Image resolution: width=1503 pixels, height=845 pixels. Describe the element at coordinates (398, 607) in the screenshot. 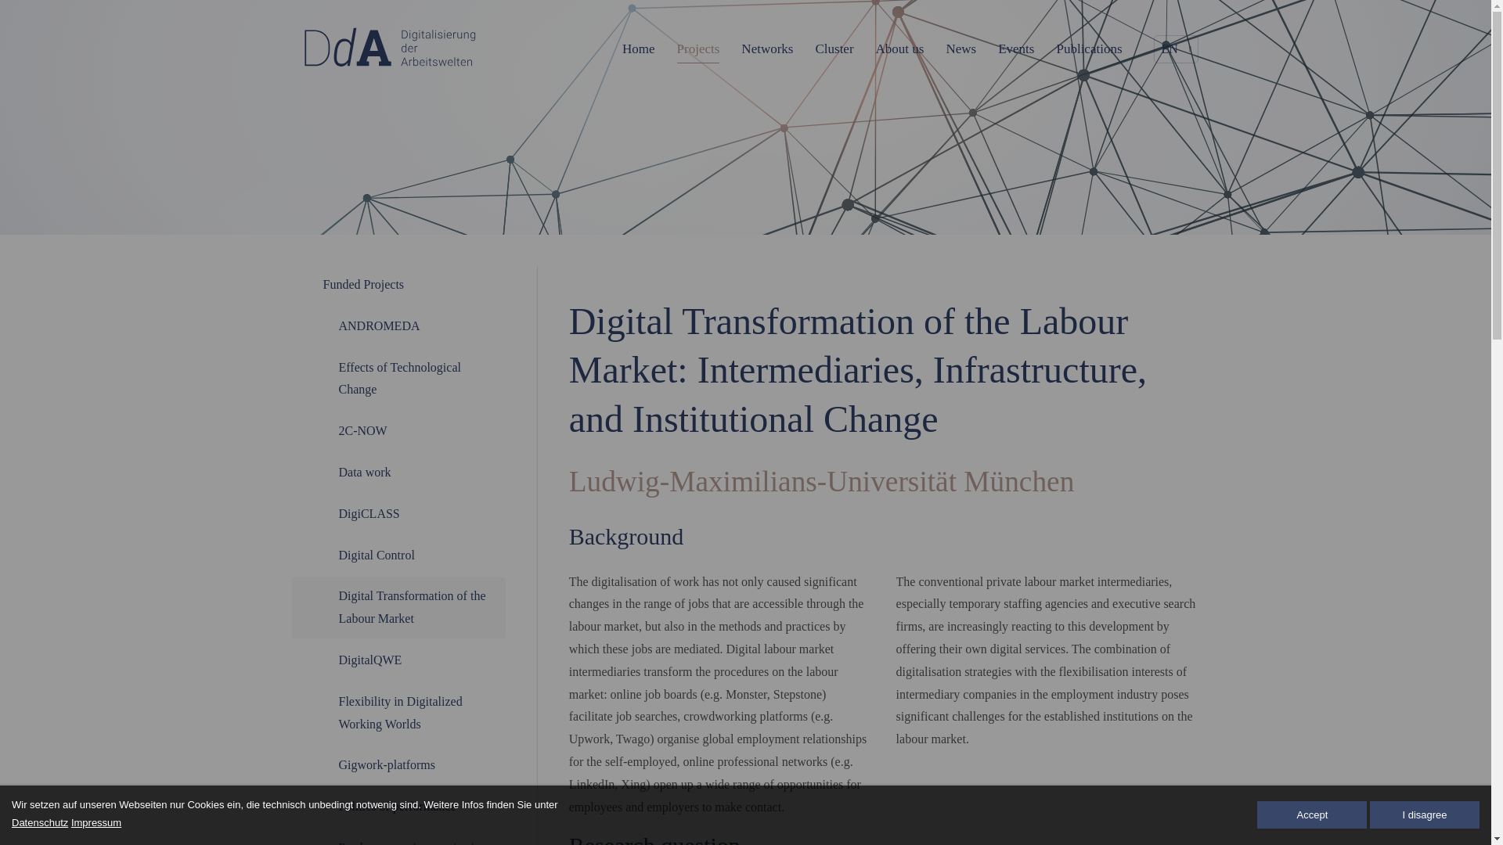

I see `Digital Transformation of the Labour Market` at that location.